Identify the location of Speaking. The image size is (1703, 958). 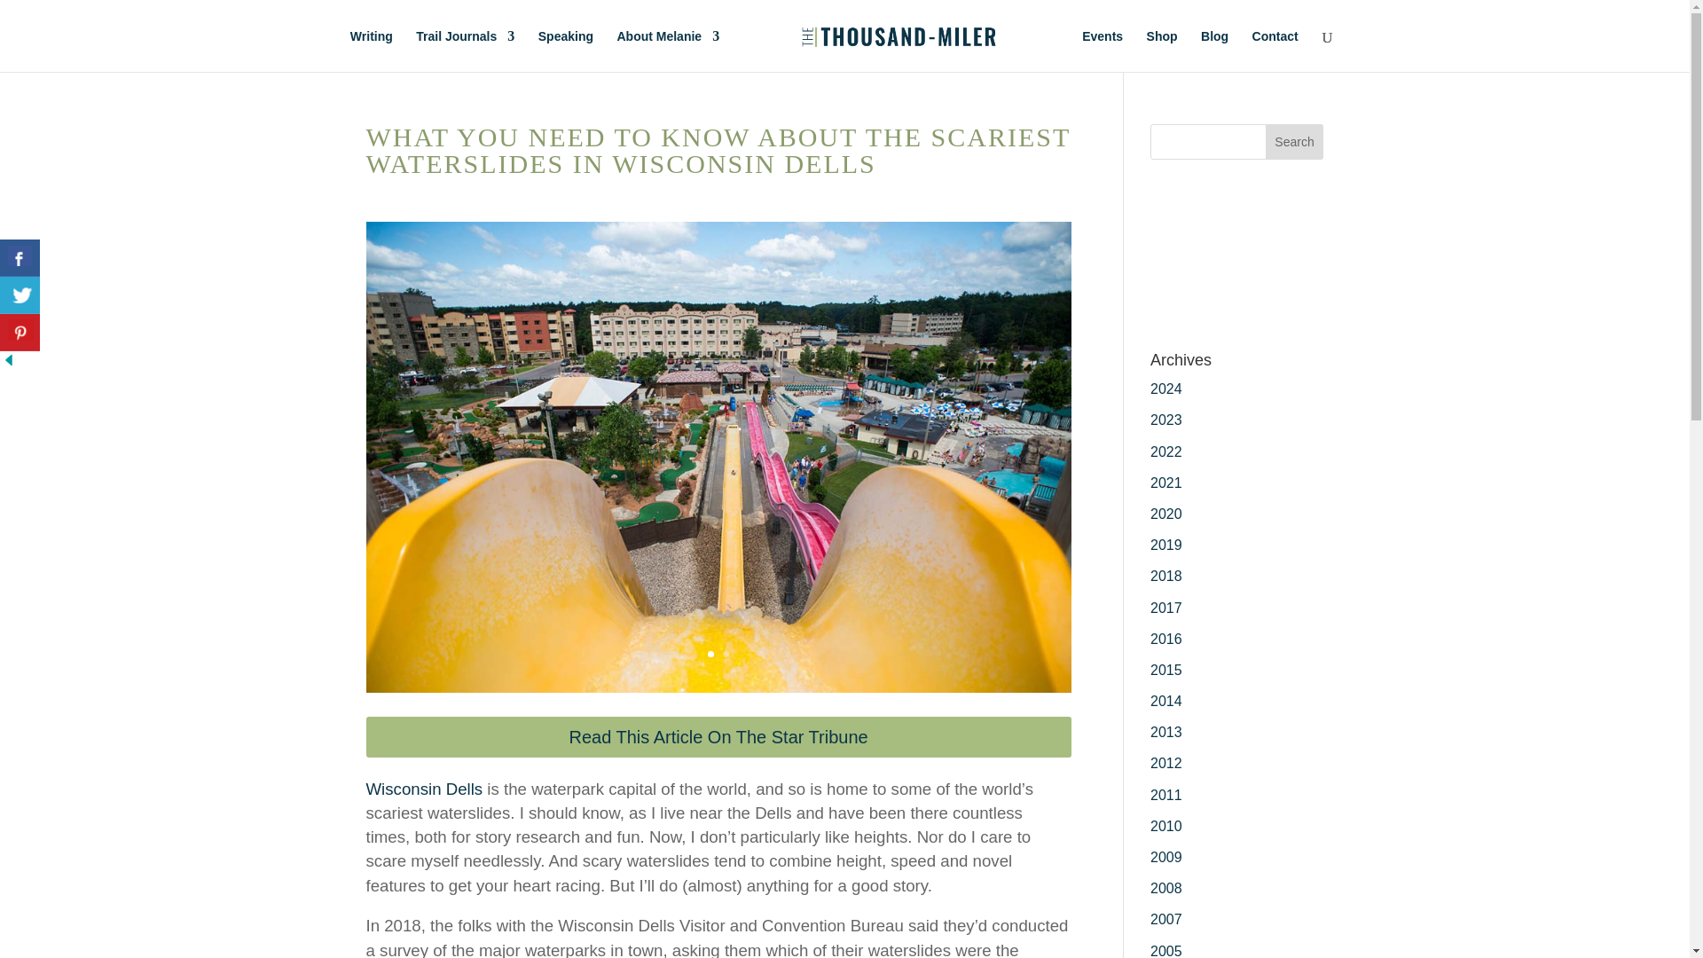
(565, 51).